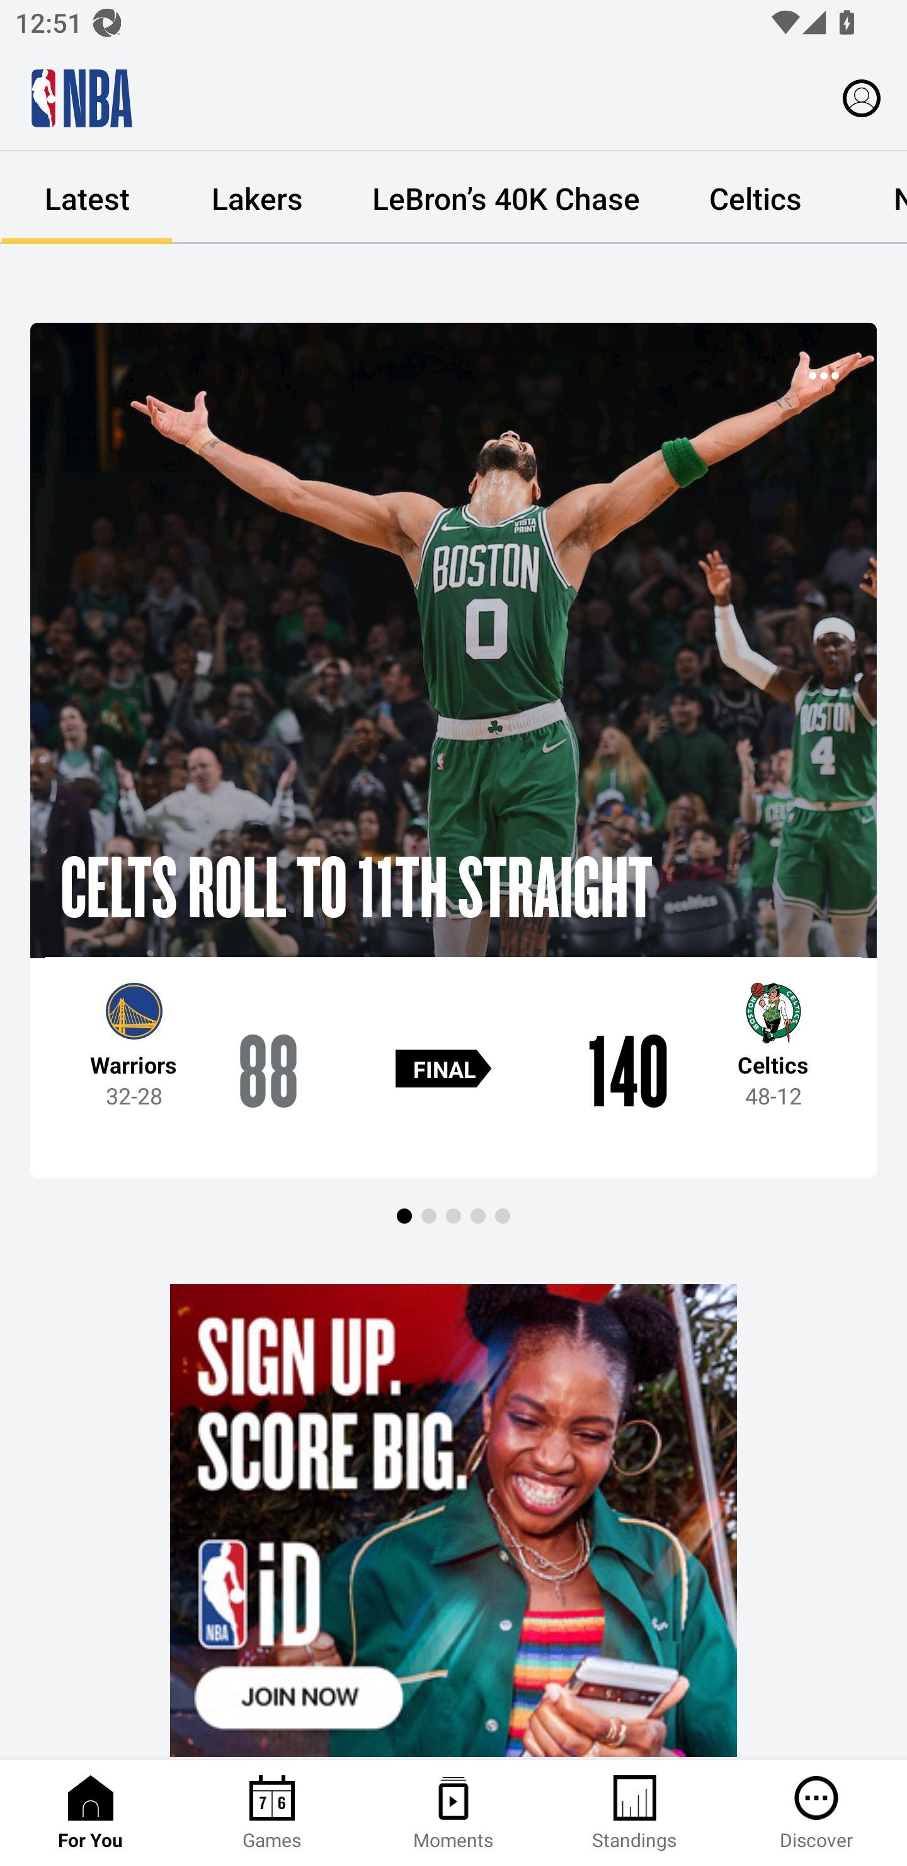  Describe the element at coordinates (635, 1813) in the screenshot. I see `Standings` at that location.